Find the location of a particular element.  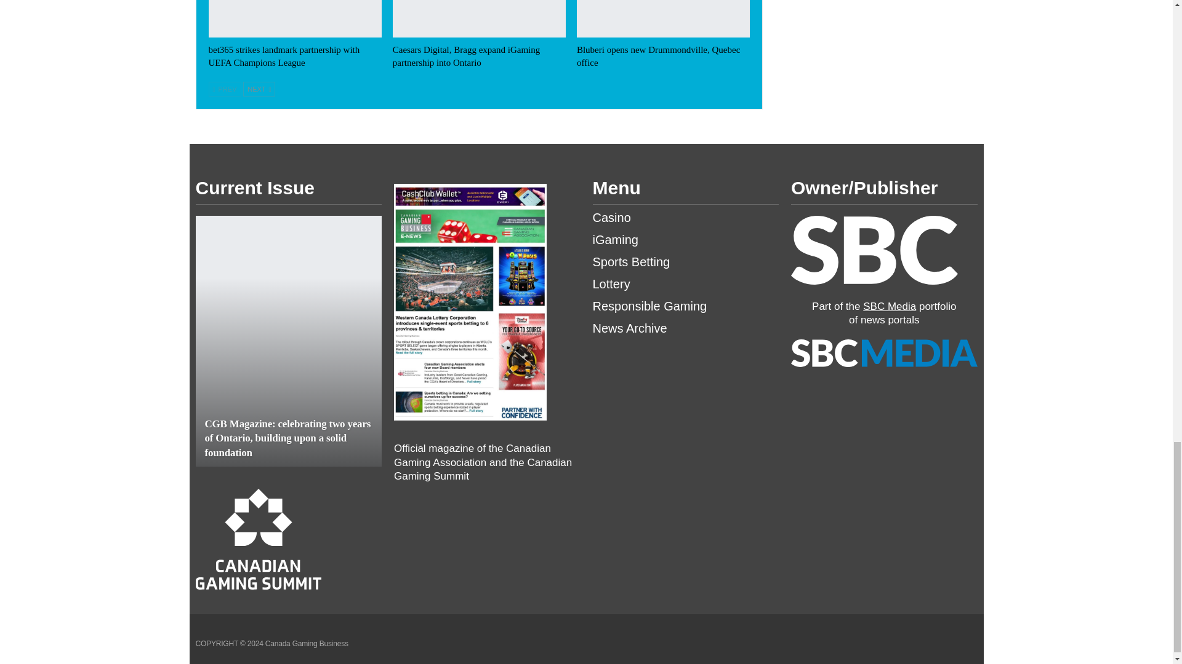

Bluberi opens new Drummondville, Quebec office is located at coordinates (662, 18).